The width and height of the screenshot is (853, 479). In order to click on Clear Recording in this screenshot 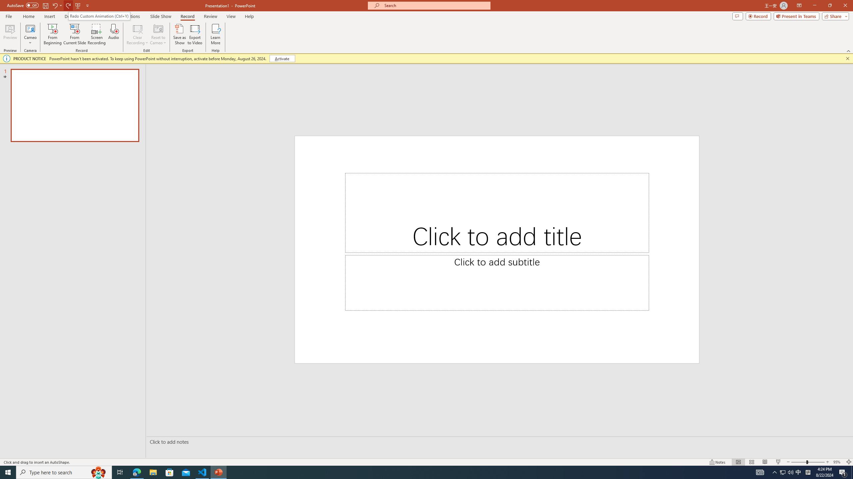, I will do `click(138, 34)`.